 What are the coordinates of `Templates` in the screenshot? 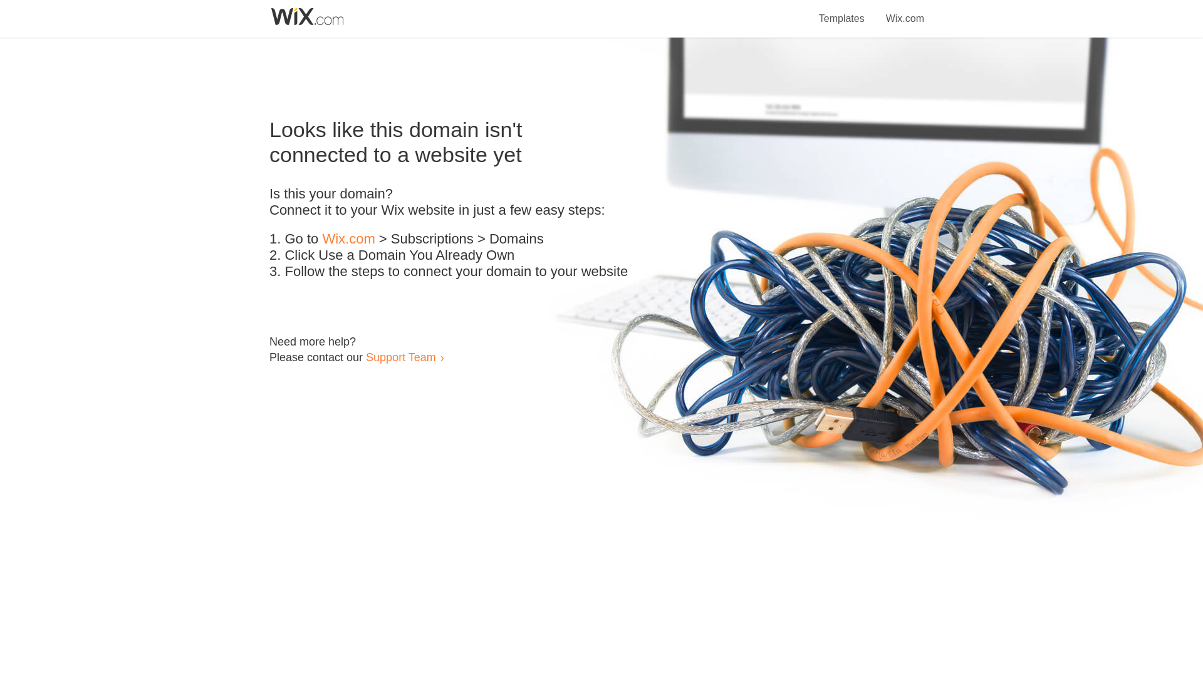 It's located at (842, 11).